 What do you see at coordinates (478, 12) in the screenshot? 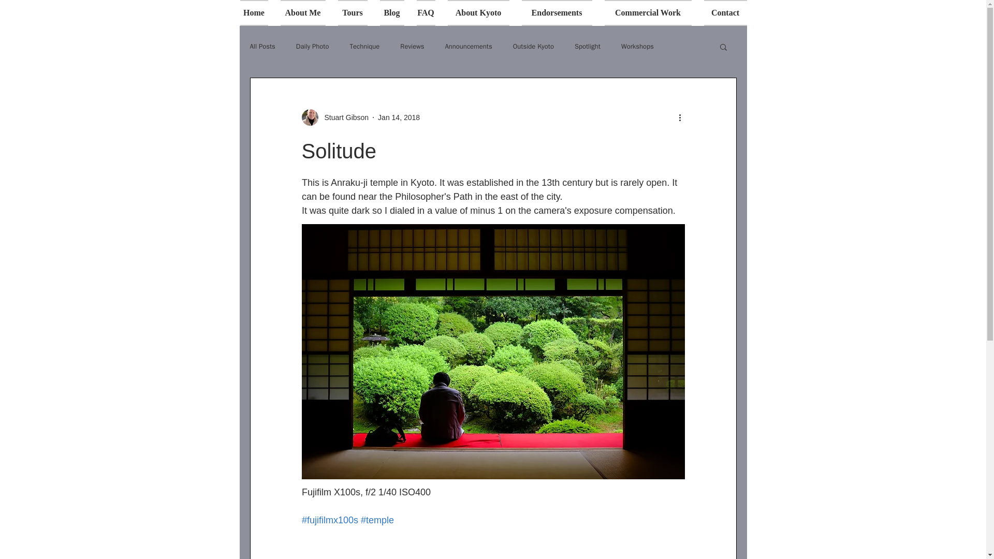
I see `About Kyoto` at bounding box center [478, 12].